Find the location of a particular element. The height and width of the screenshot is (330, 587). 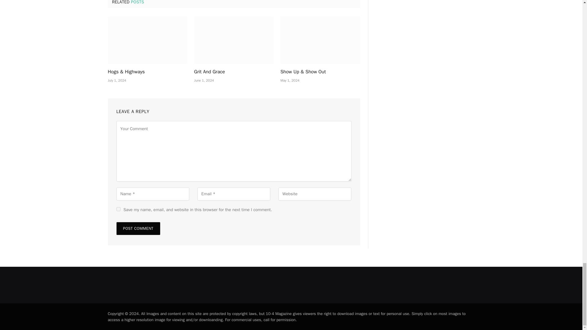

Post Comment is located at coordinates (138, 228).